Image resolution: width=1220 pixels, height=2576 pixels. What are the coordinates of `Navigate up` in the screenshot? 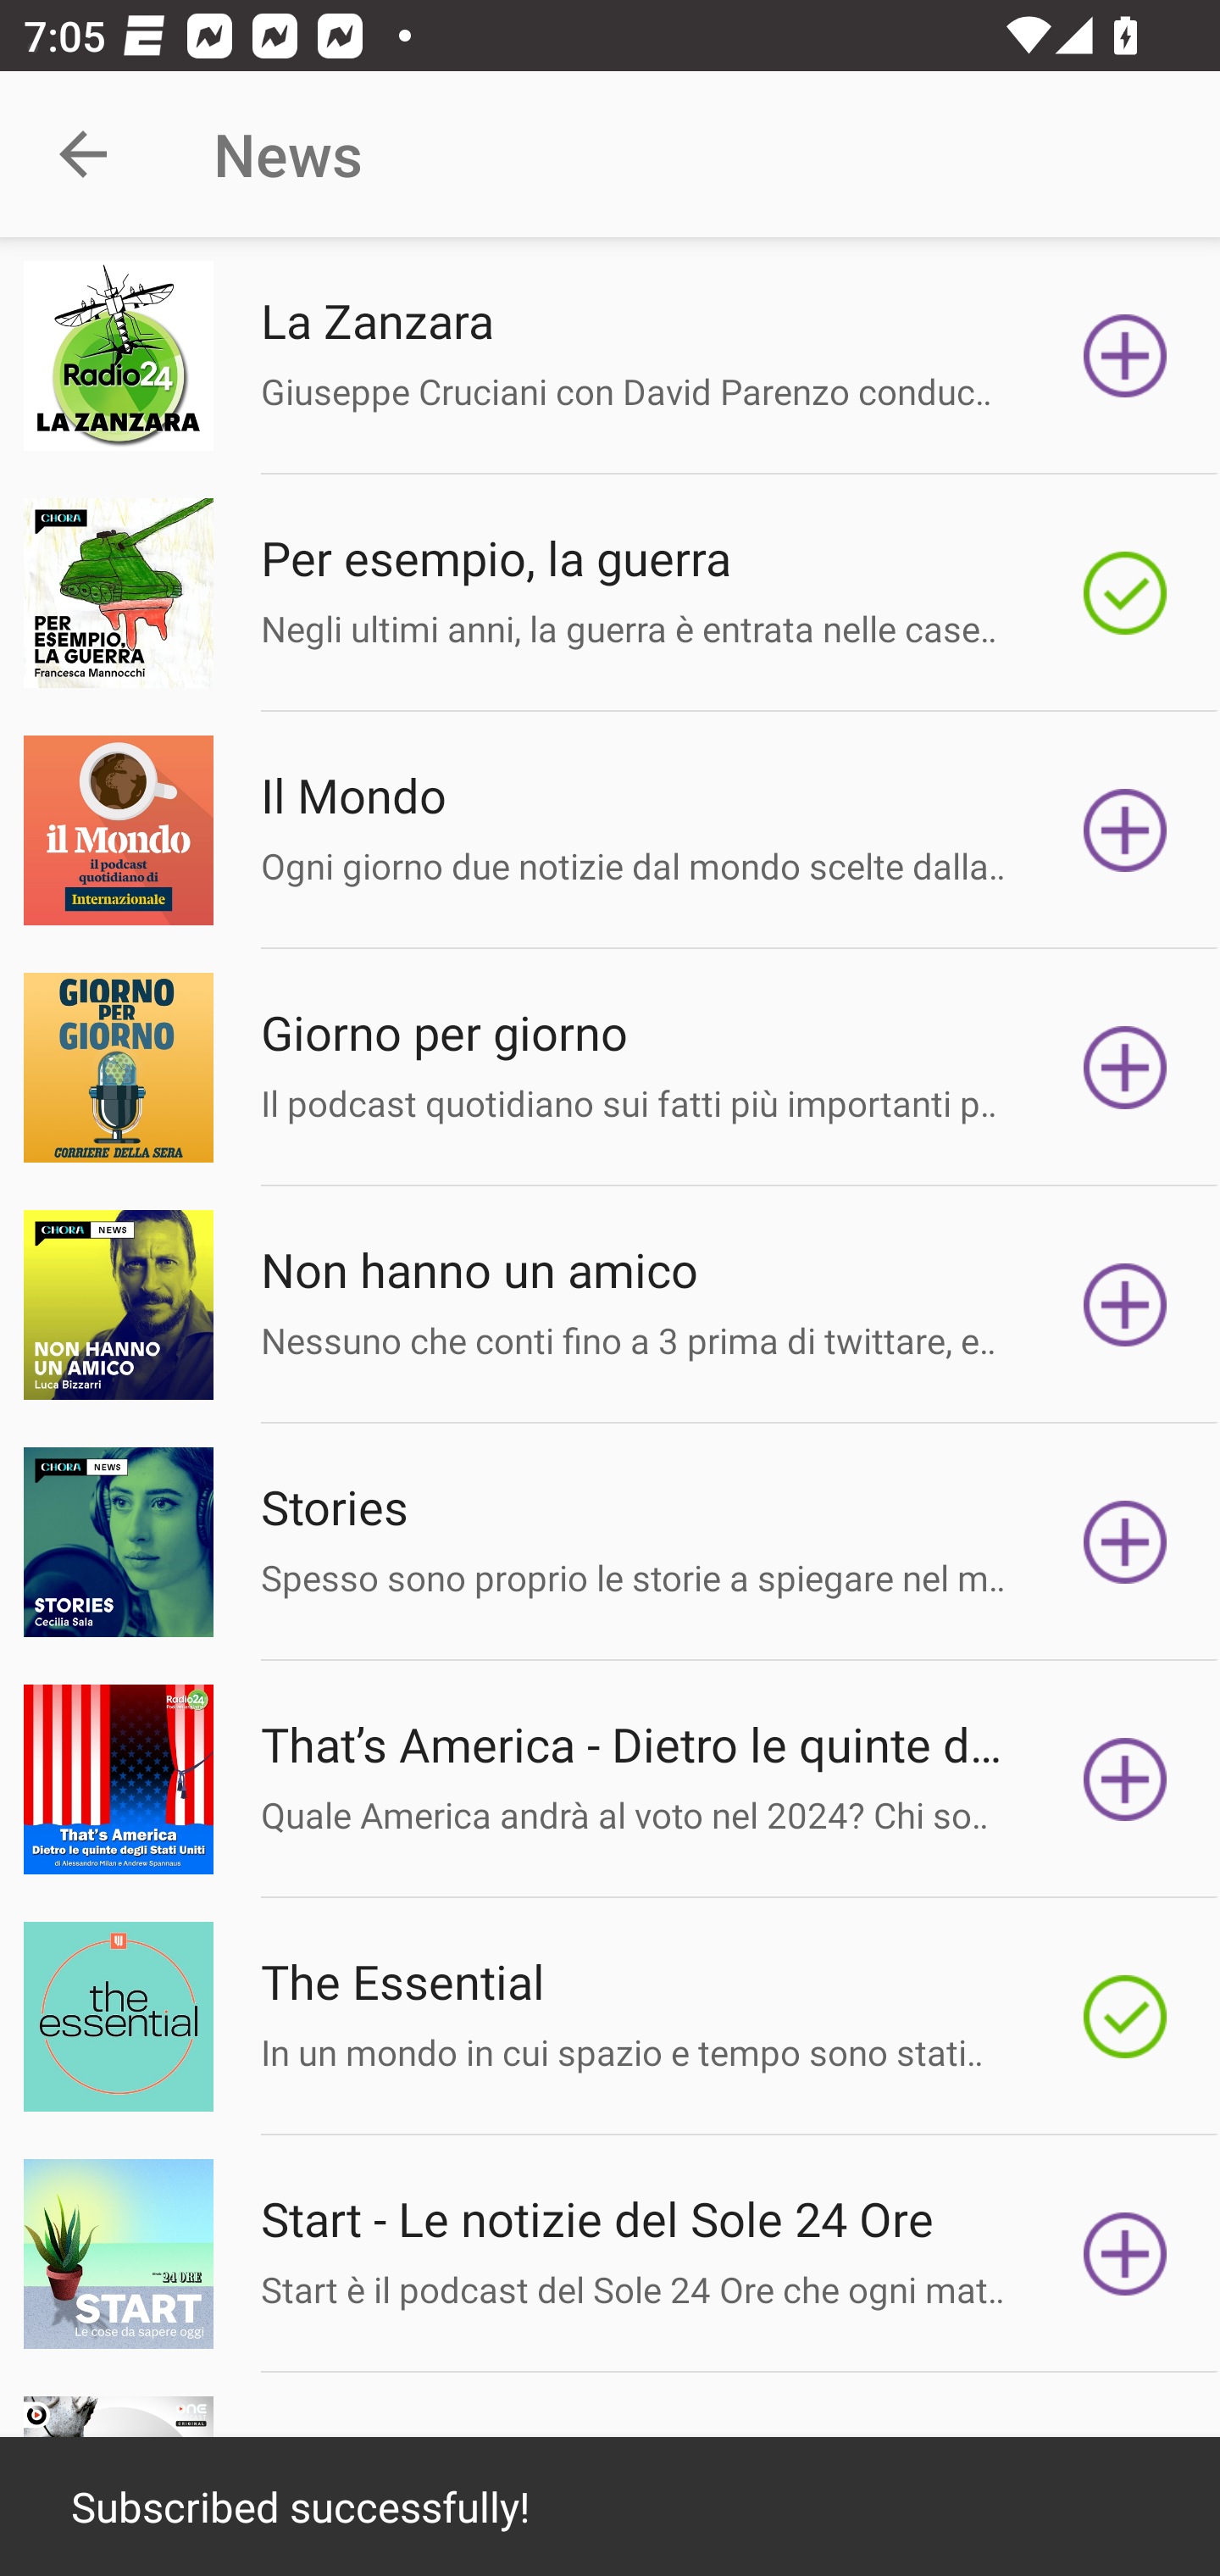 It's located at (83, 154).